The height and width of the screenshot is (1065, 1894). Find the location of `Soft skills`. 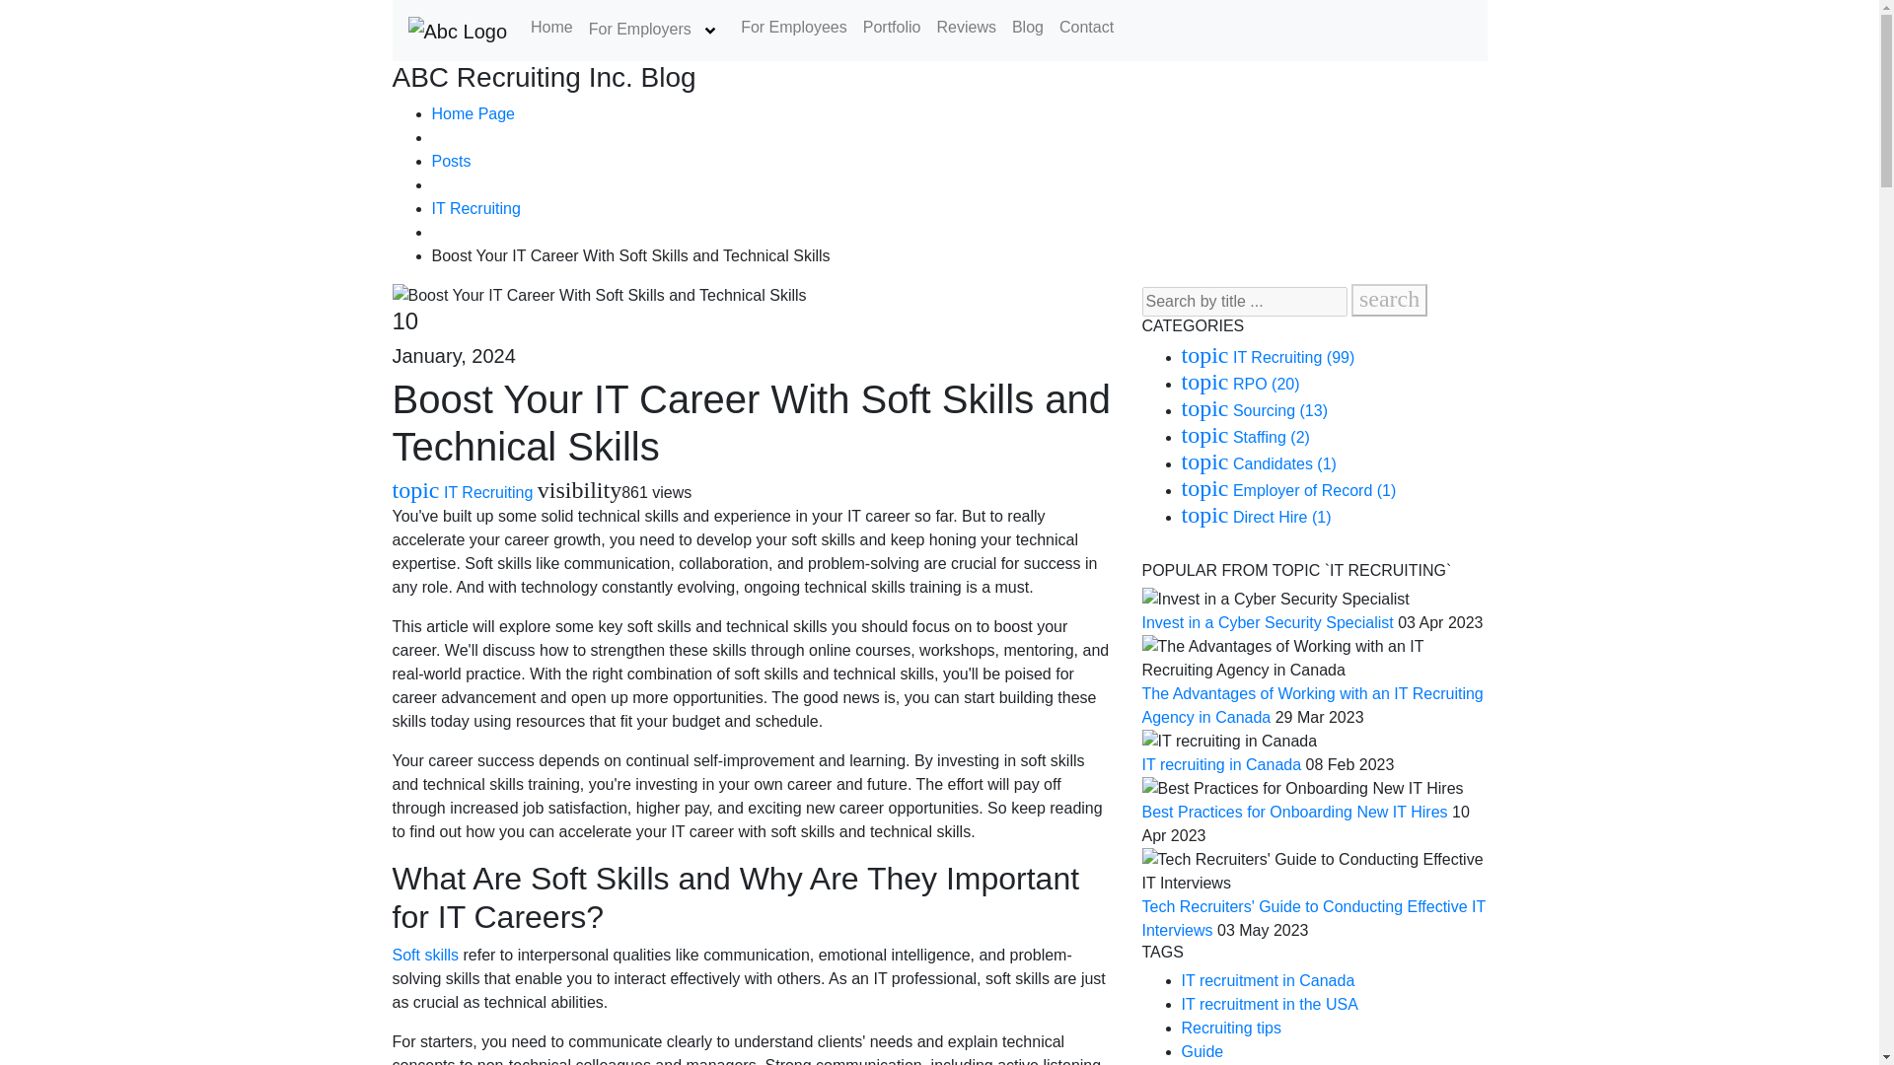

Soft skills is located at coordinates (426, 955).